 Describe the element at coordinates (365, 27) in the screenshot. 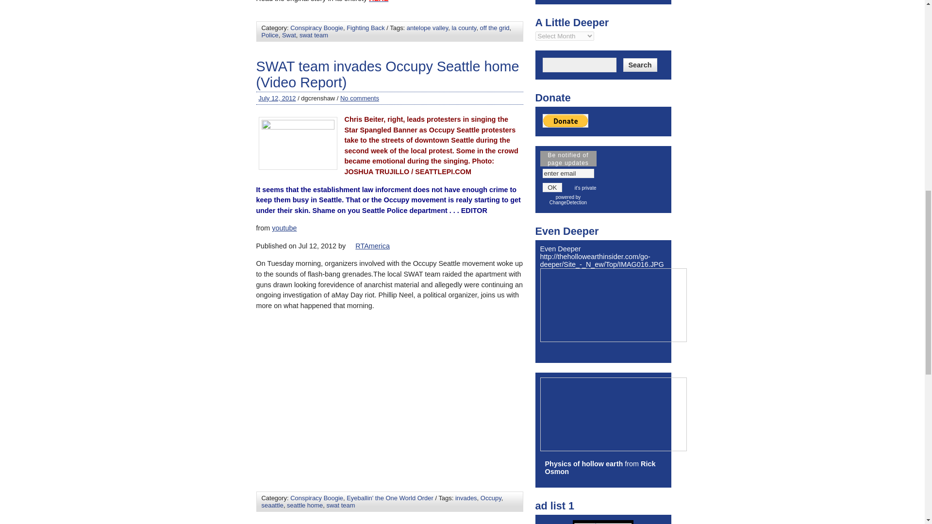

I see `Fighting Back` at that location.